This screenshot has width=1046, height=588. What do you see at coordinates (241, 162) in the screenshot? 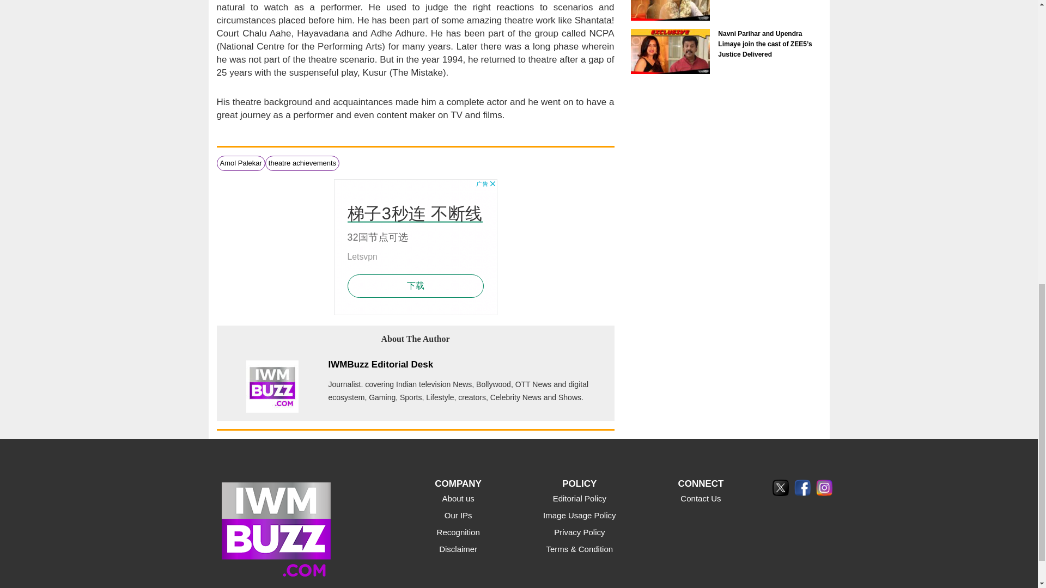
I see `Amol Palekar` at bounding box center [241, 162].